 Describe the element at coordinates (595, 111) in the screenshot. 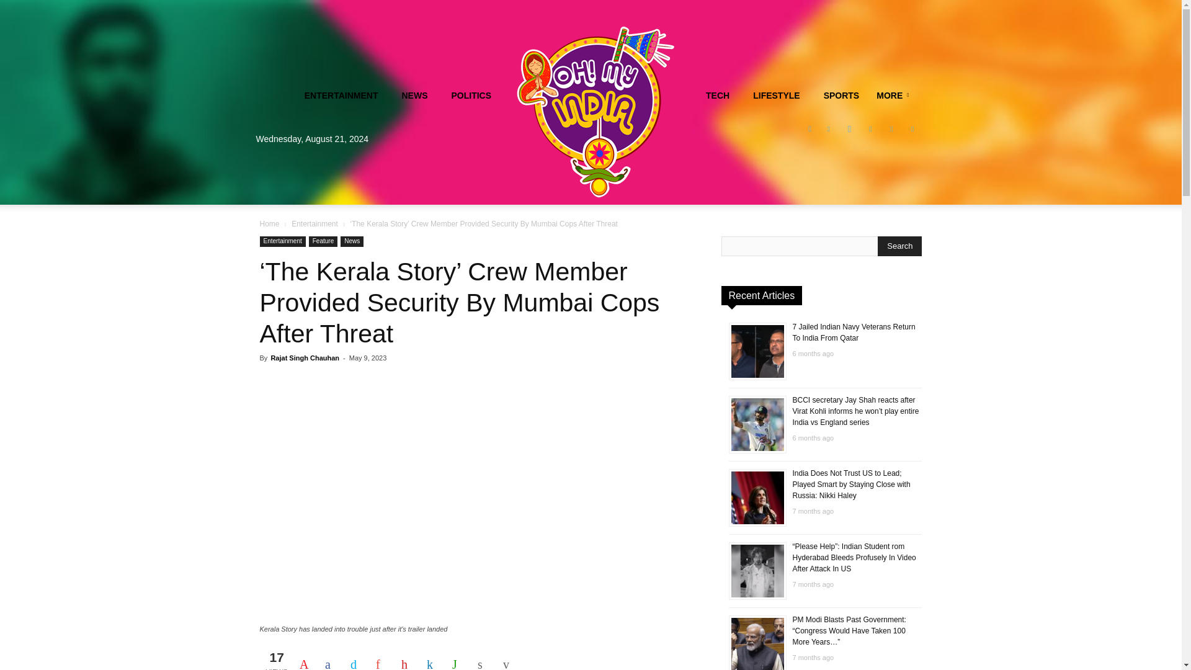

I see `OMI` at that location.